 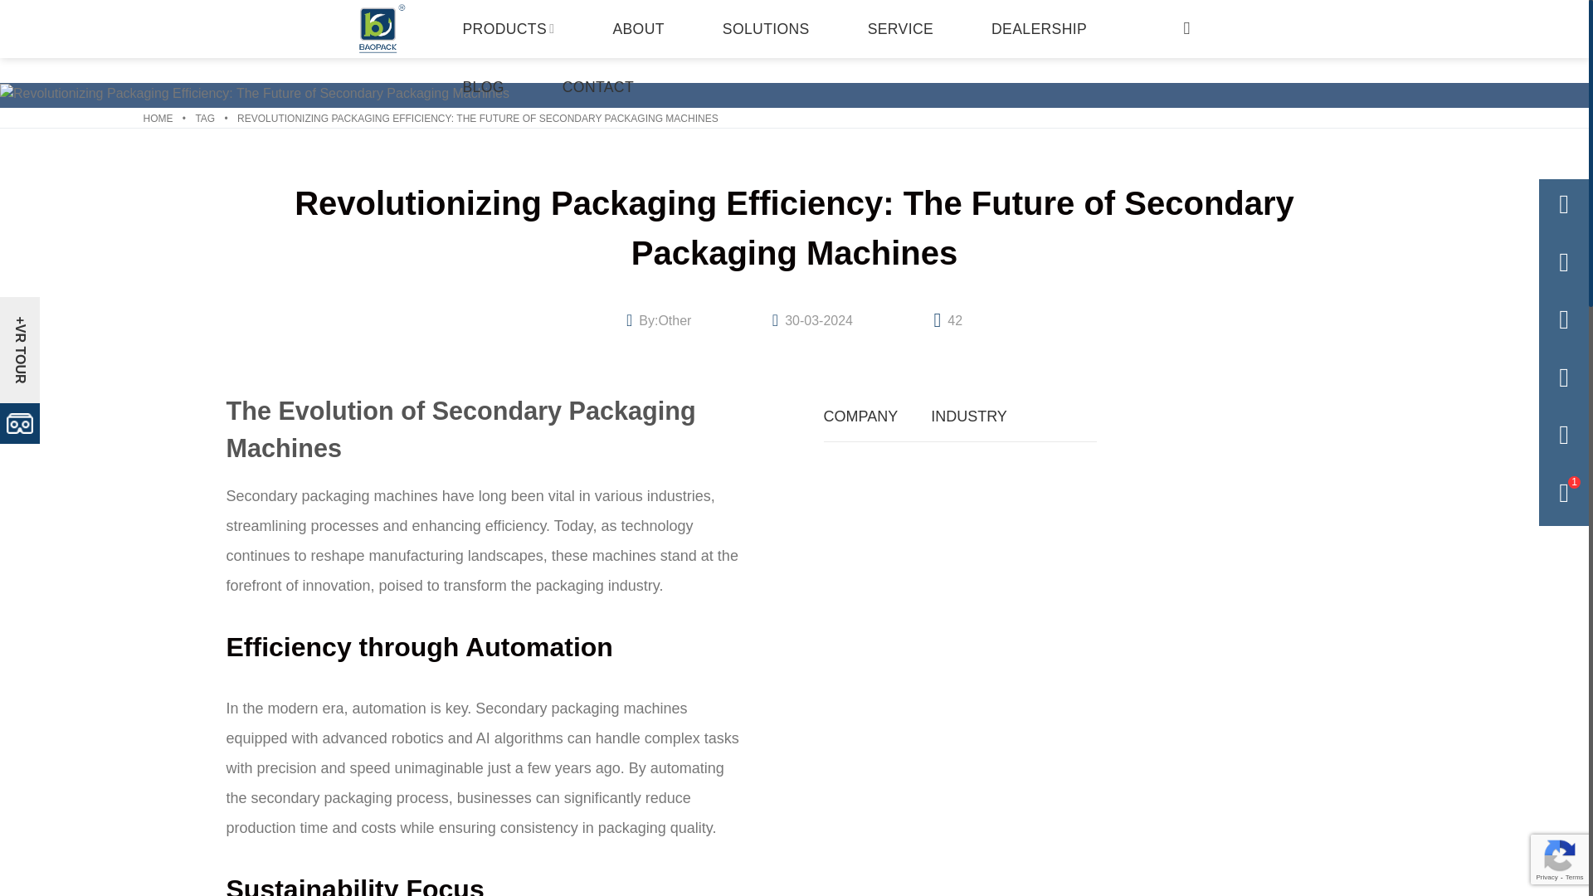 I want to click on COMPANY, so click(x=860, y=416).